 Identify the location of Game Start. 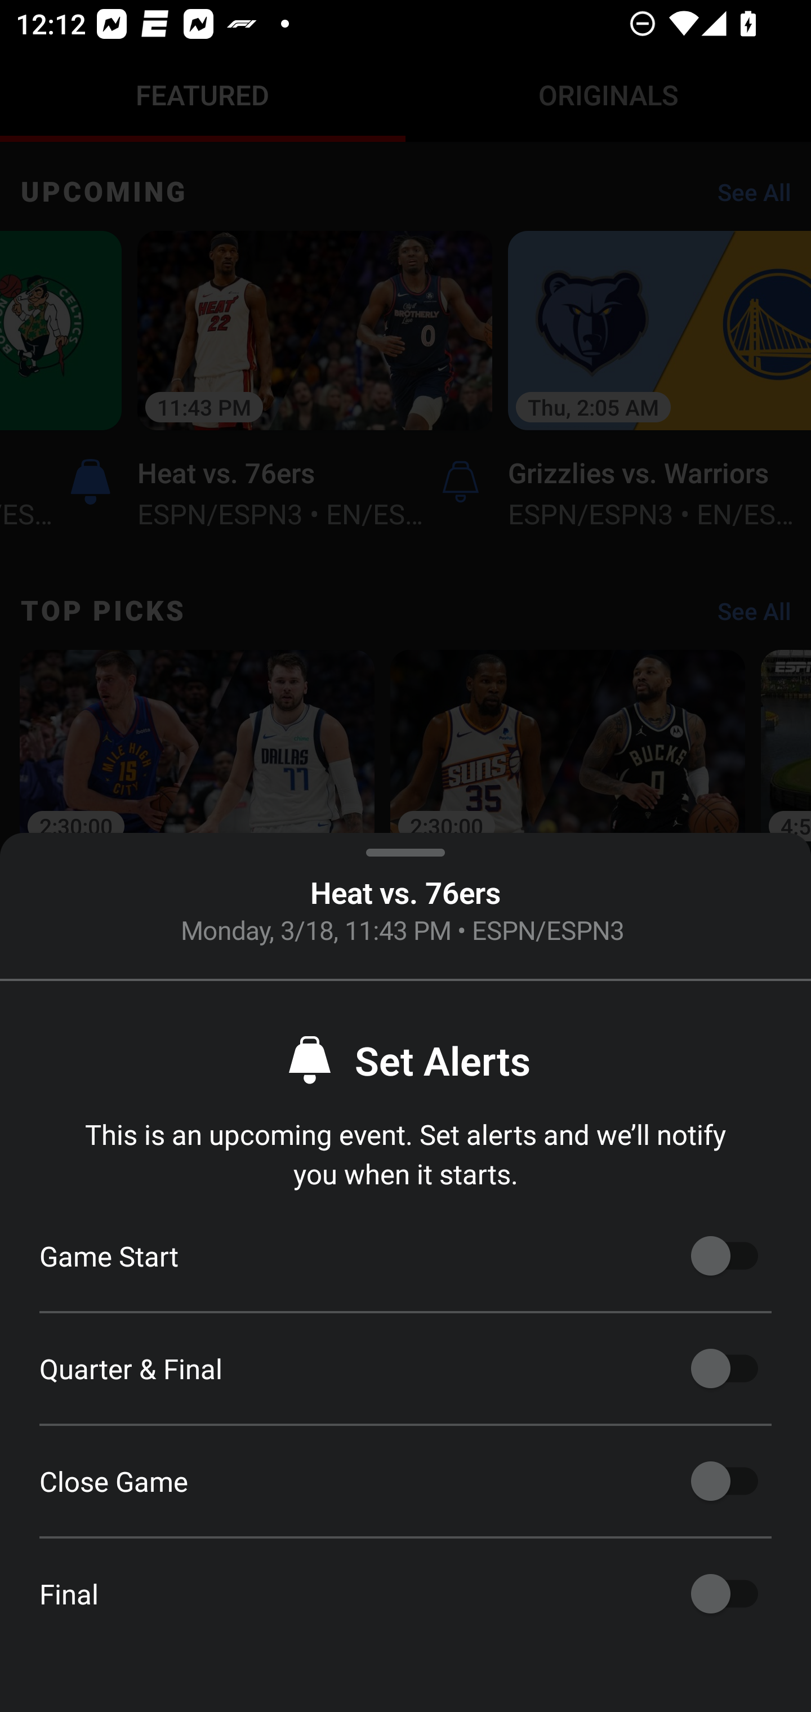
(724, 1256).